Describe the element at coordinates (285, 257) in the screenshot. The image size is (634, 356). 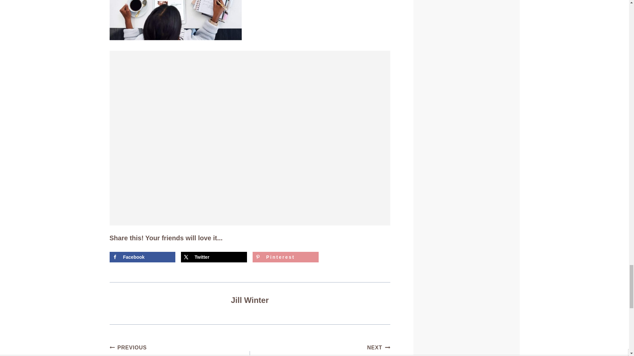
I see `Pinterest` at that location.